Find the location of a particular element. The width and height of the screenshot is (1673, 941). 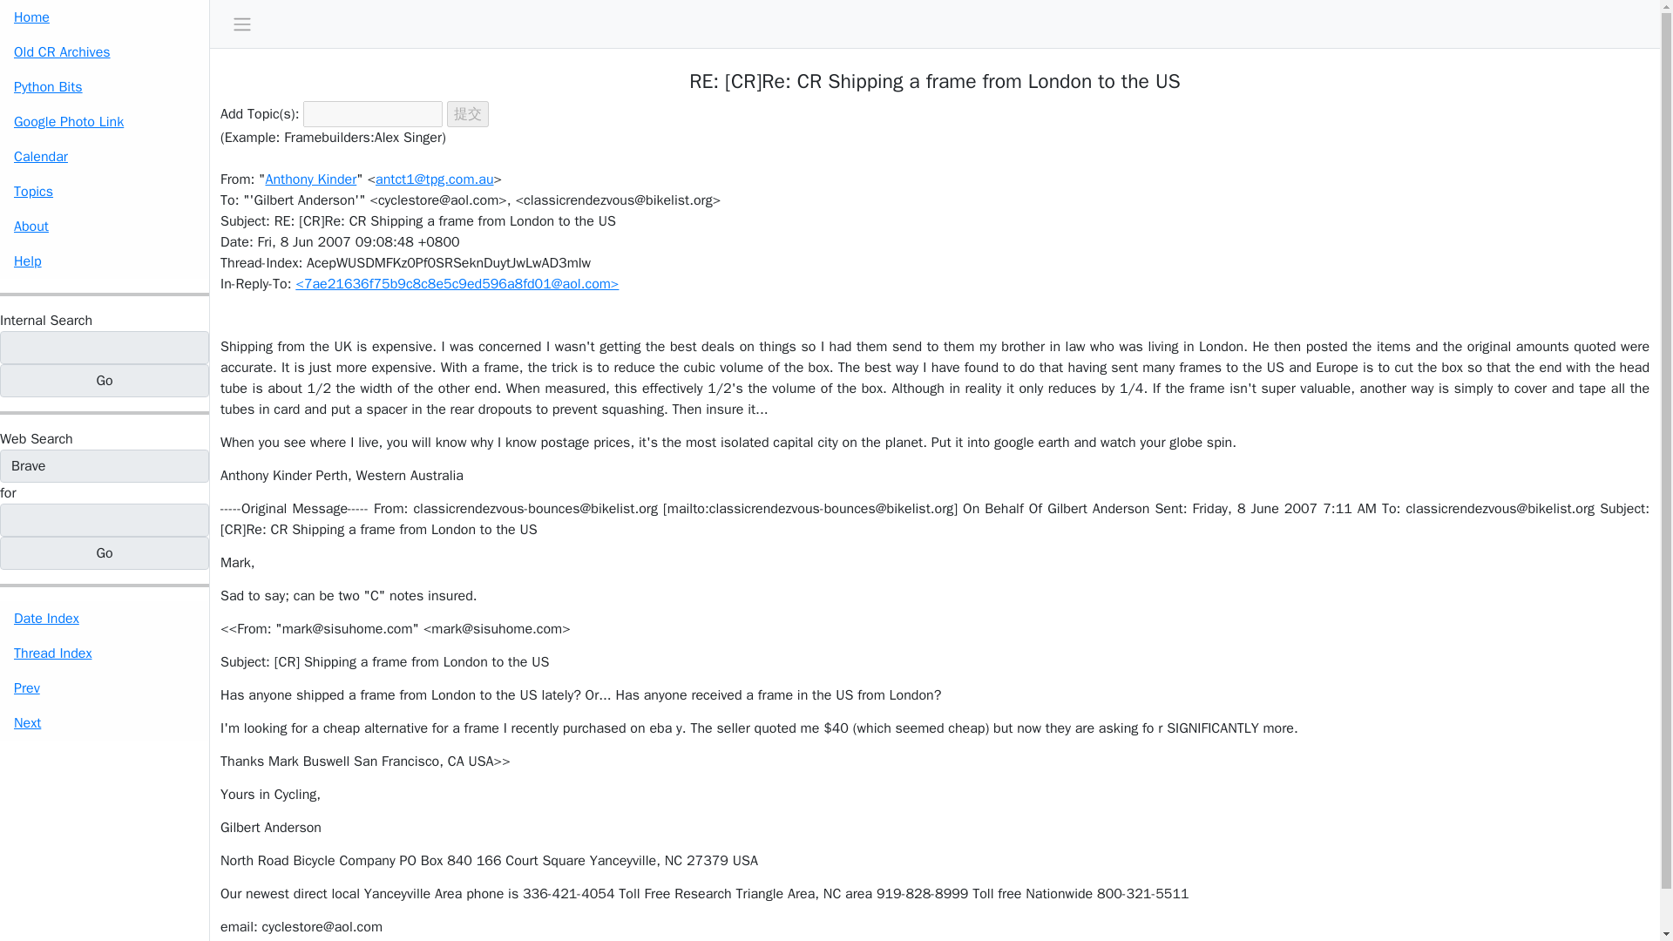

Select your preferred search engine and enter a search term. is located at coordinates (37, 439).